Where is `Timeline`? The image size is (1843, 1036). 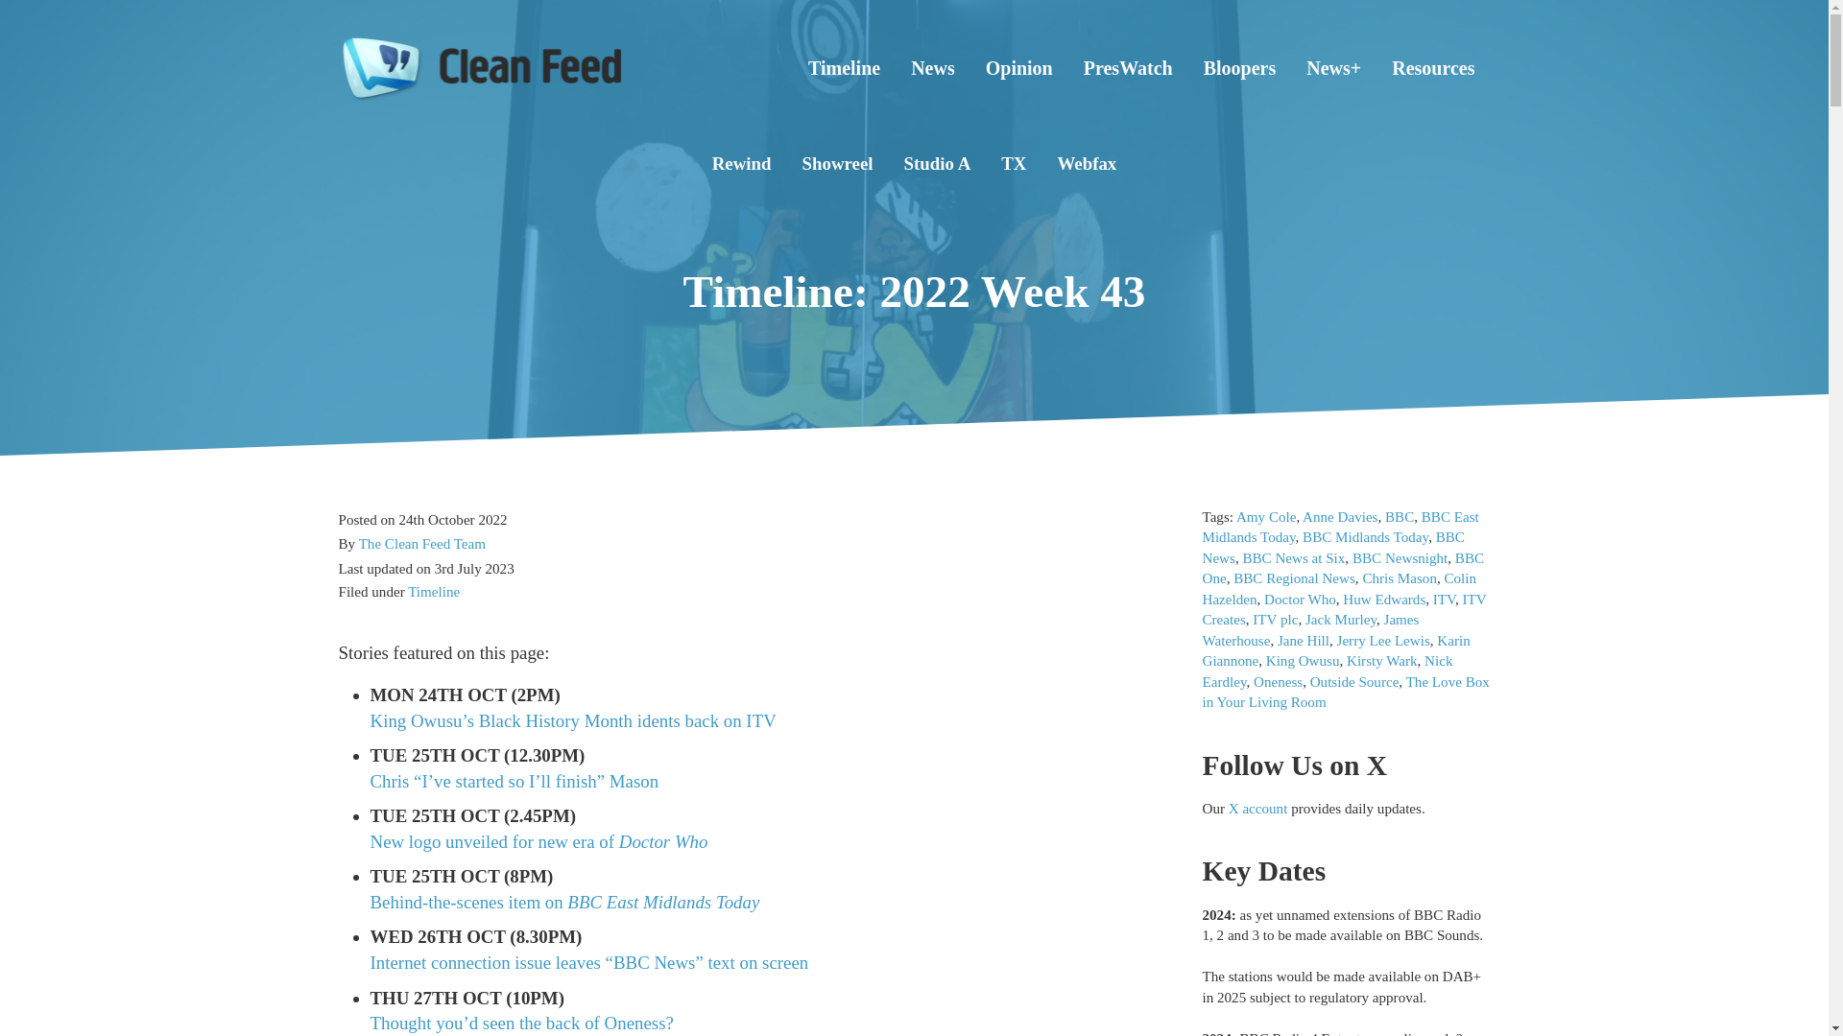
Timeline is located at coordinates (844, 68).